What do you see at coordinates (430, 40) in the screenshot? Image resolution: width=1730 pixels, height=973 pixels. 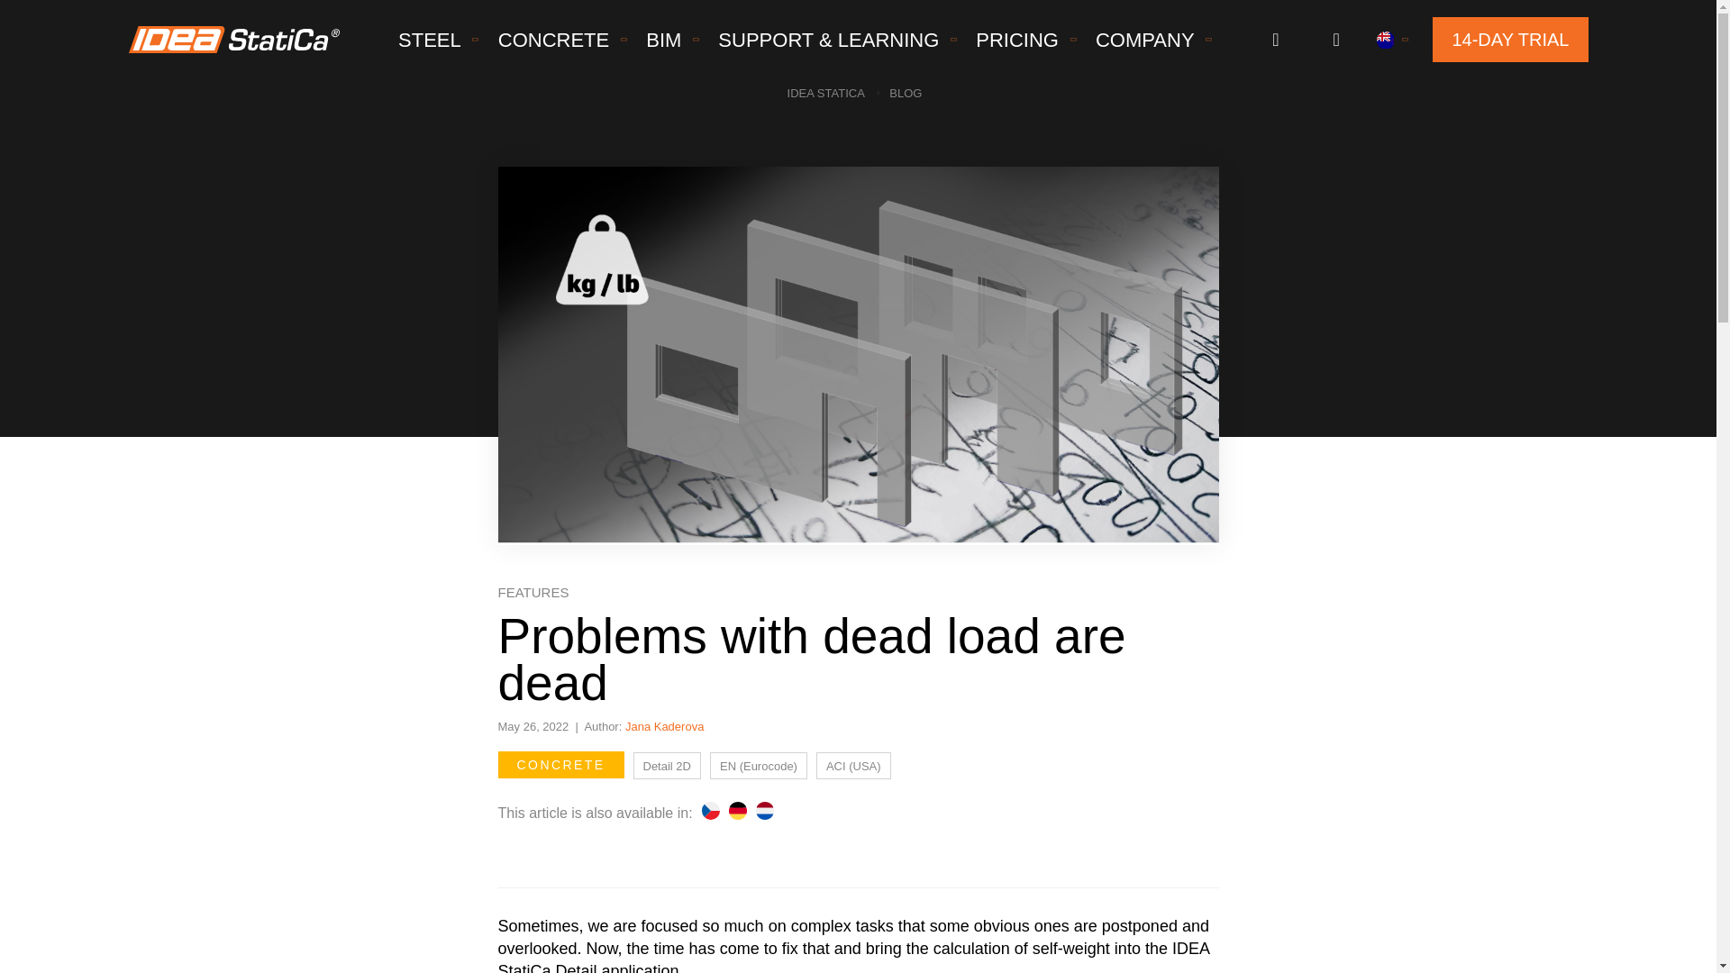 I see `STEEL` at bounding box center [430, 40].